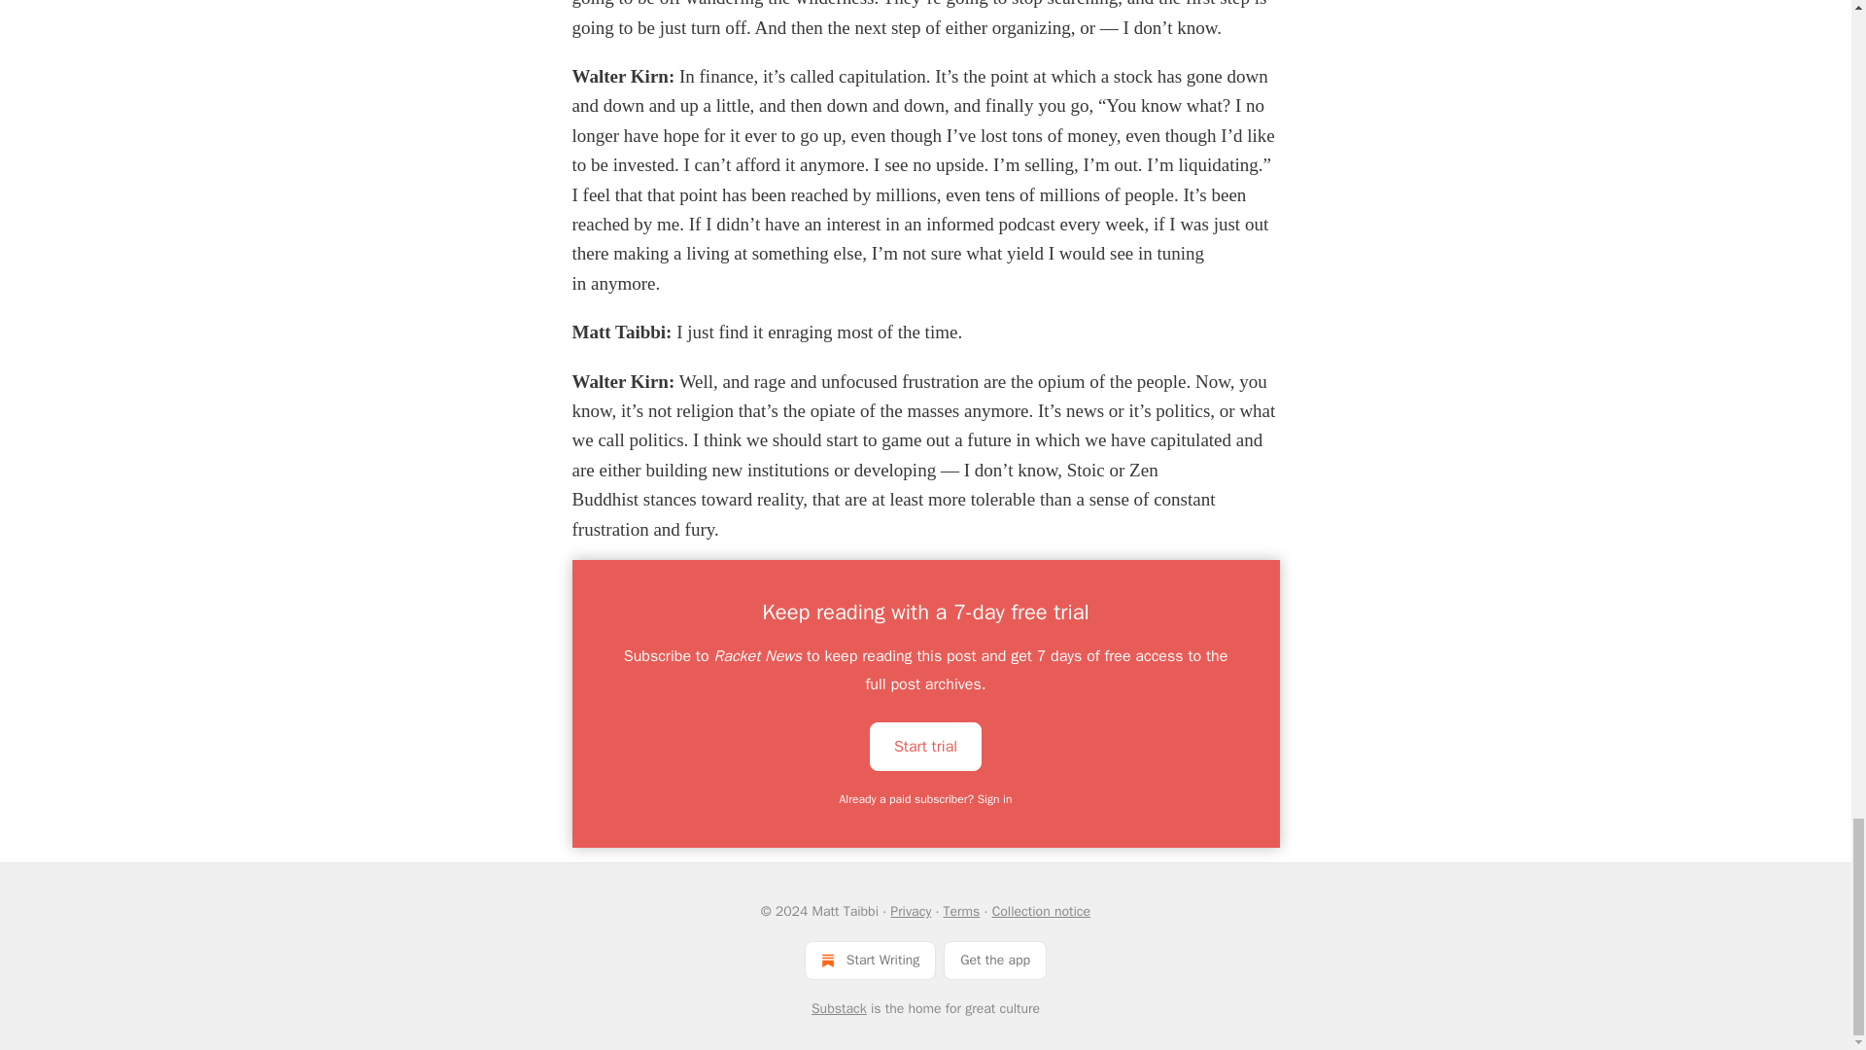 This screenshot has width=1866, height=1050. Describe the element at coordinates (1041, 911) in the screenshot. I see `Collection notice` at that location.